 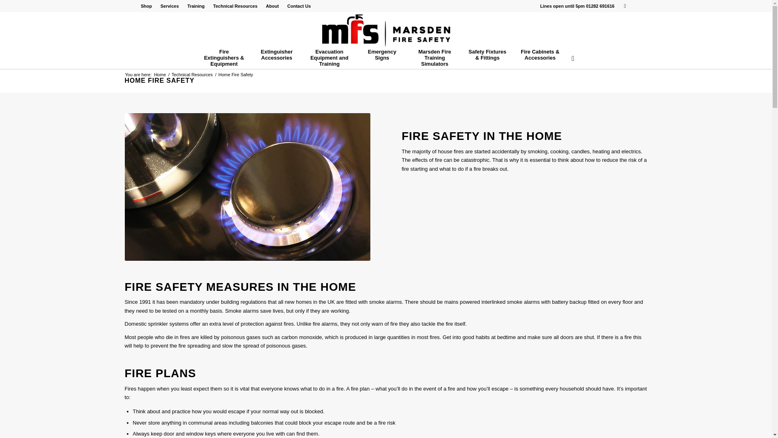 I want to click on About, so click(x=272, y=6).